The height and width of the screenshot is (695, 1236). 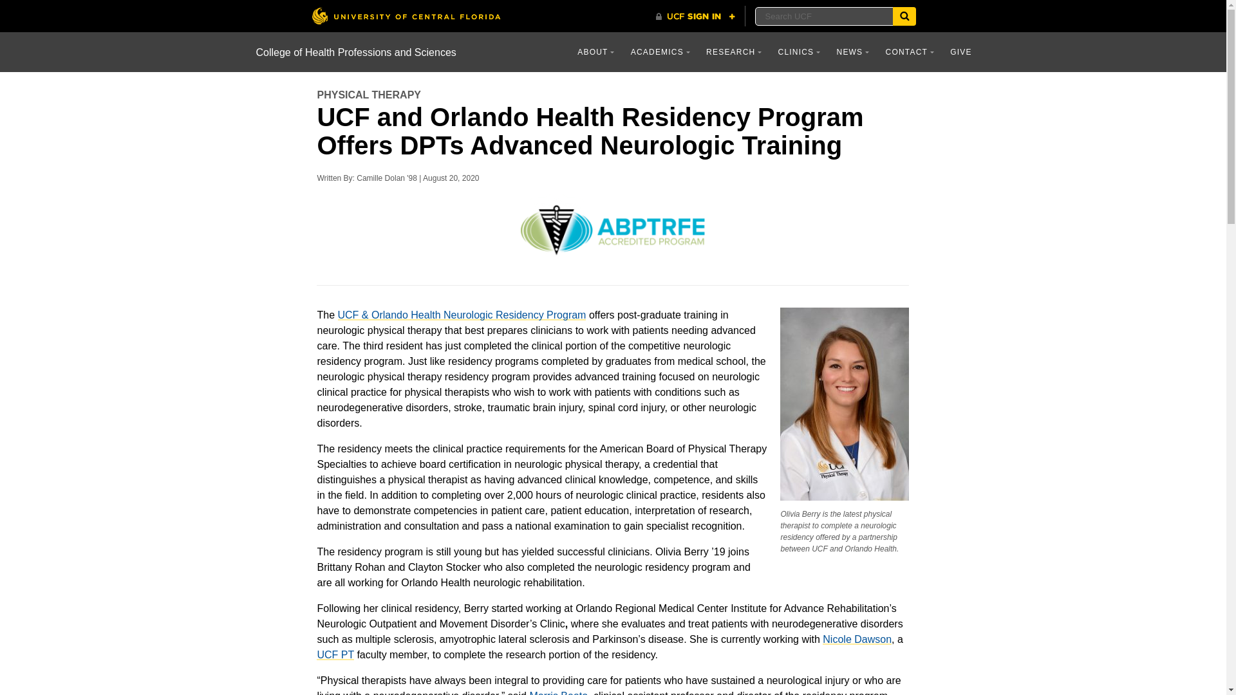 What do you see at coordinates (904, 15) in the screenshot?
I see `Search` at bounding box center [904, 15].